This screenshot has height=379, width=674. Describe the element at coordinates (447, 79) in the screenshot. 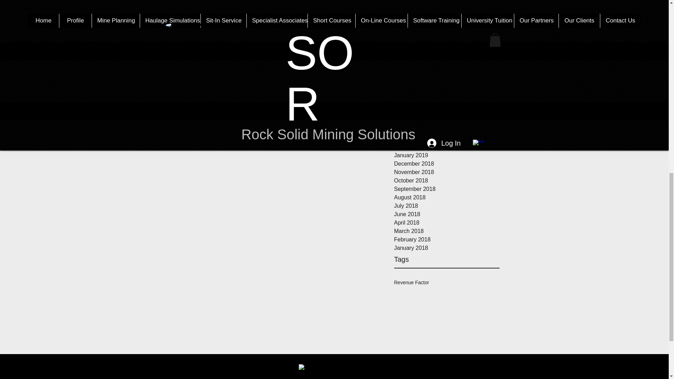

I see `October 2019` at that location.